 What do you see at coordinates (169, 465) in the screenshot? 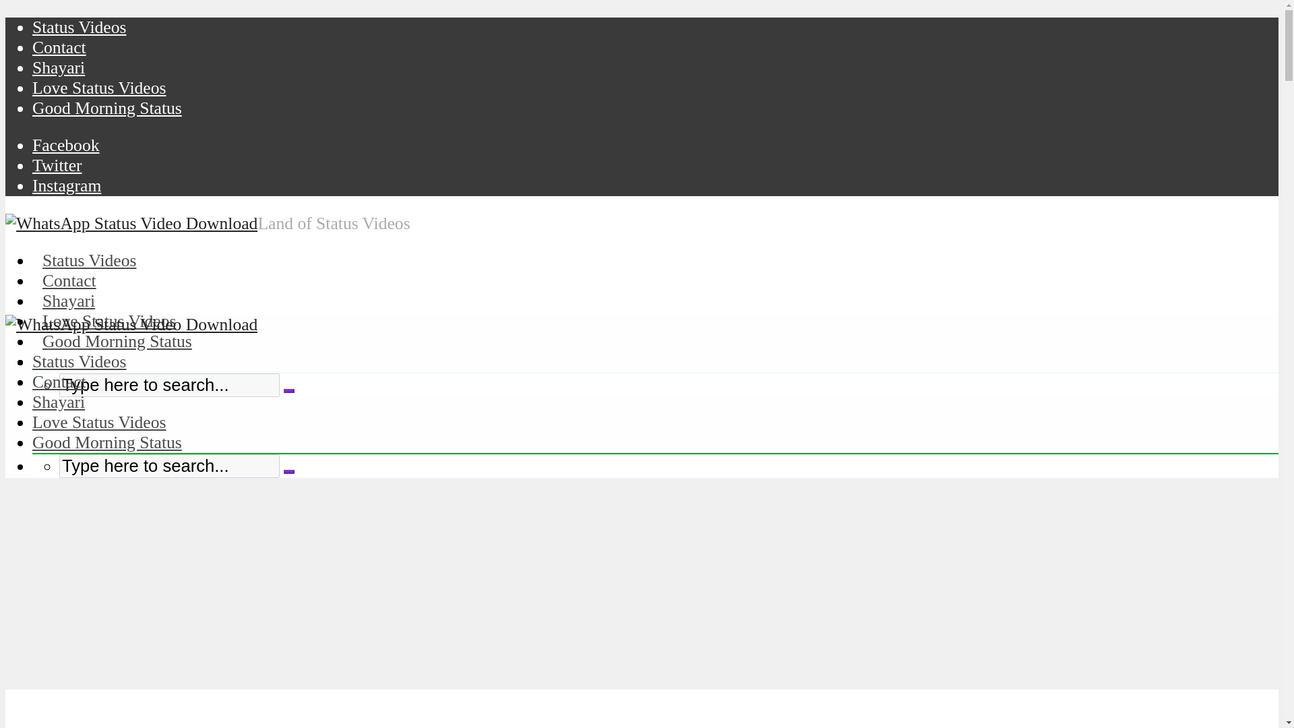
I see `Type here to search...` at bounding box center [169, 465].